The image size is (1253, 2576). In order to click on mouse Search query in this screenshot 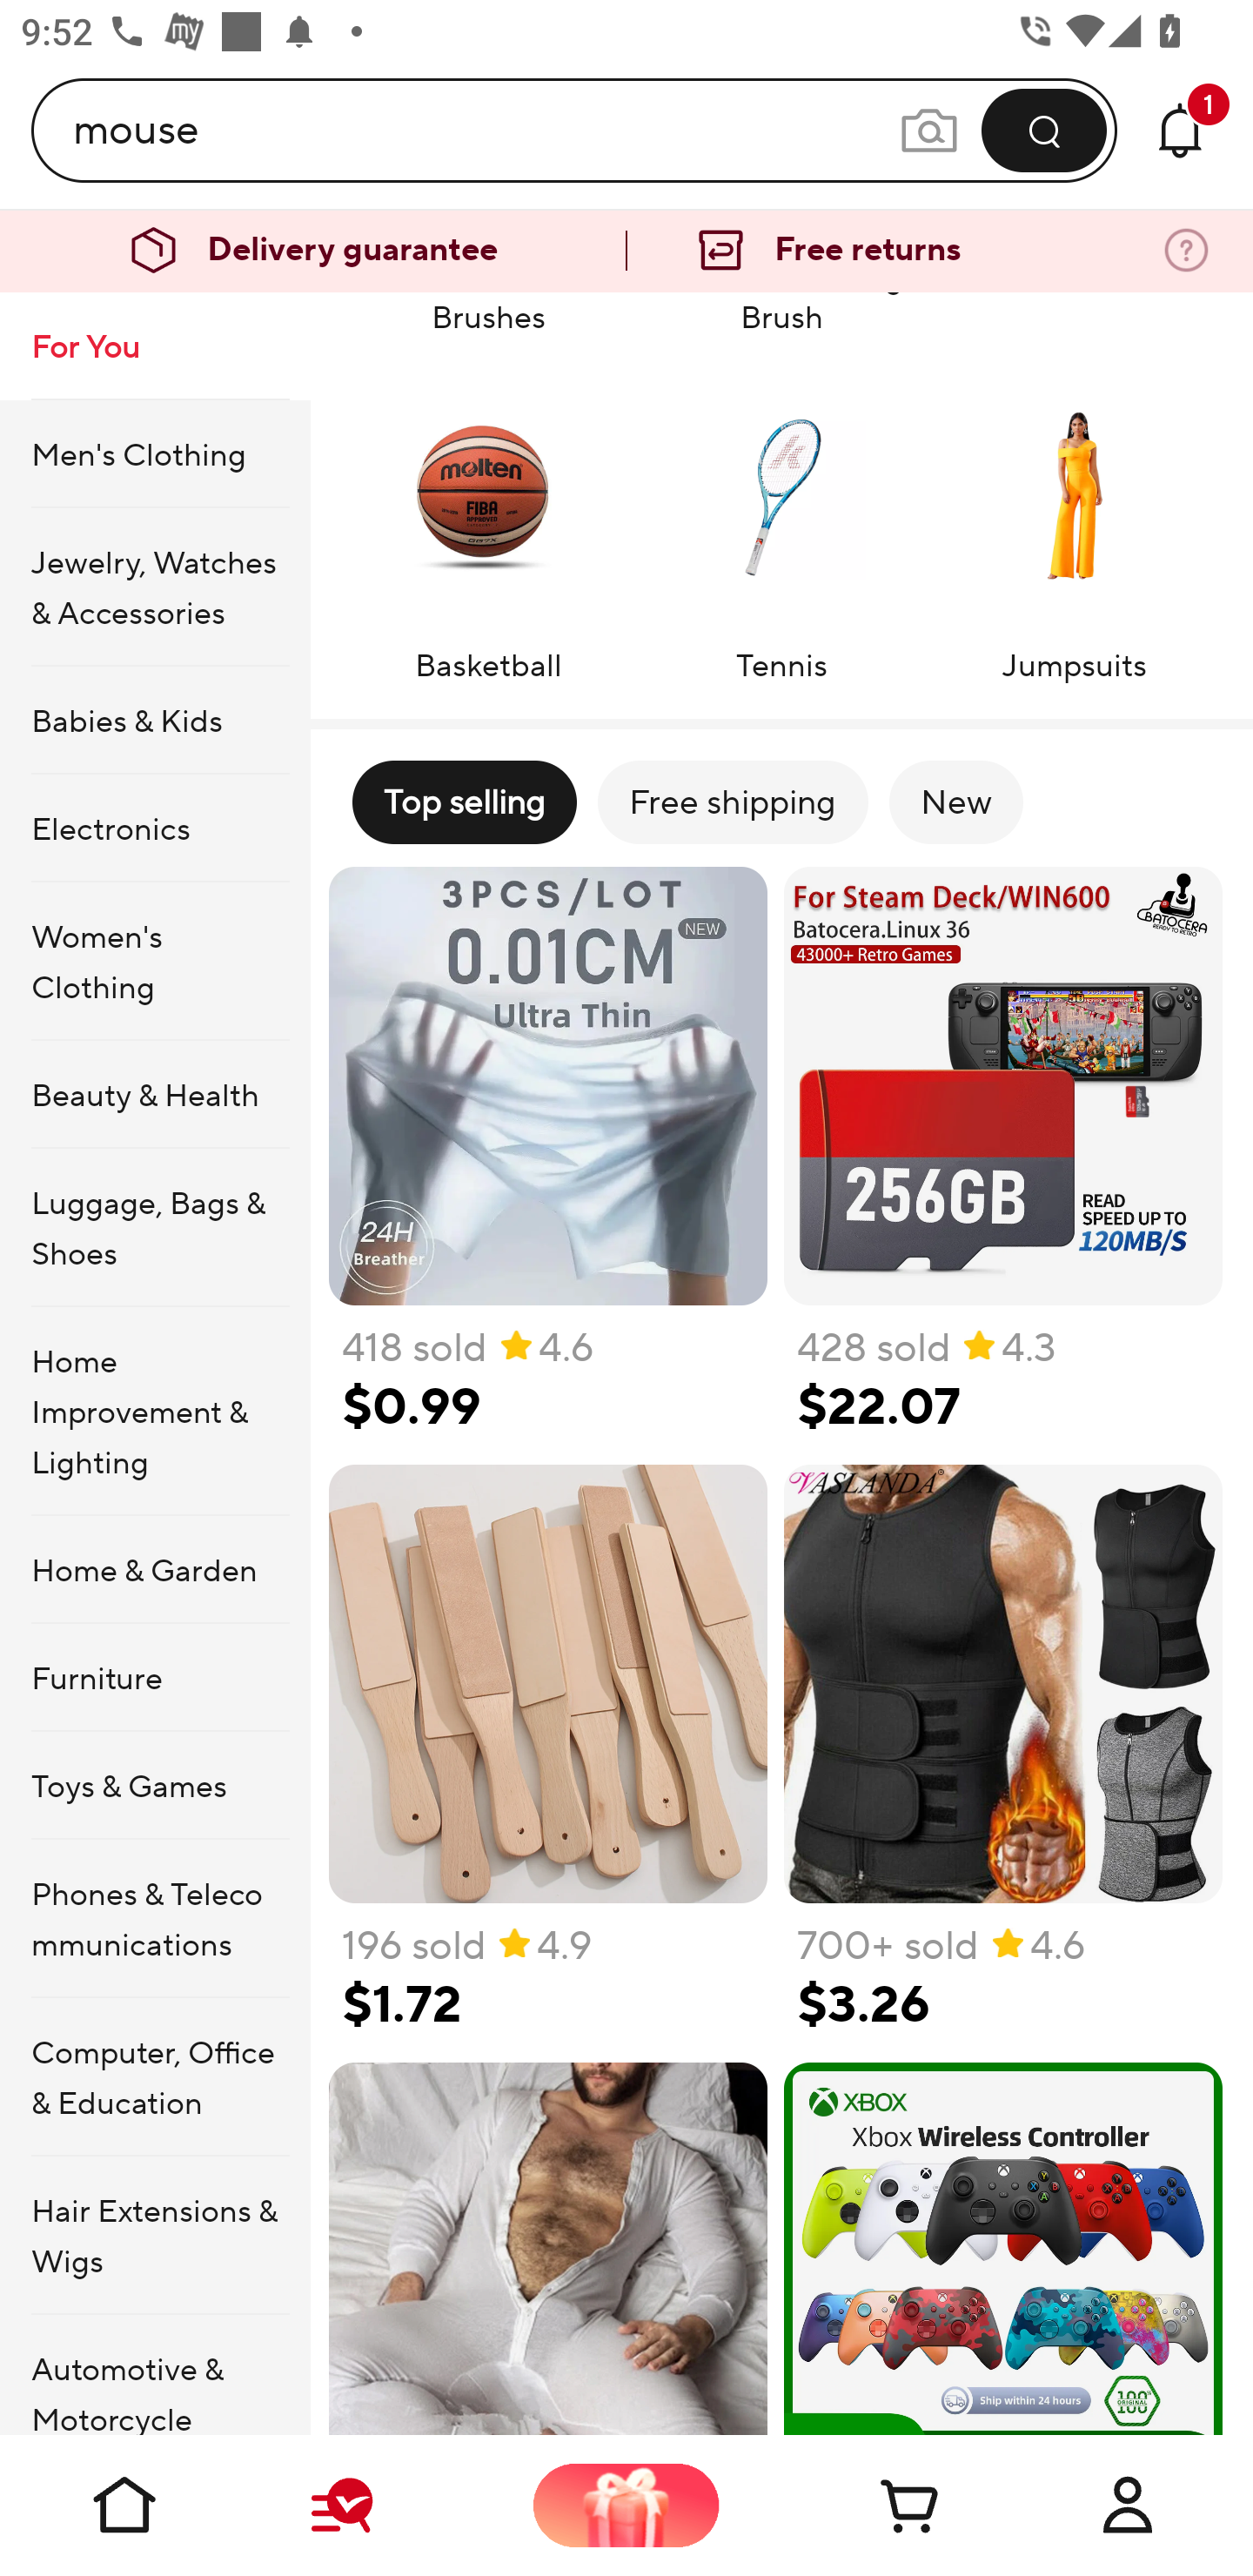, I will do `click(486, 130)`.